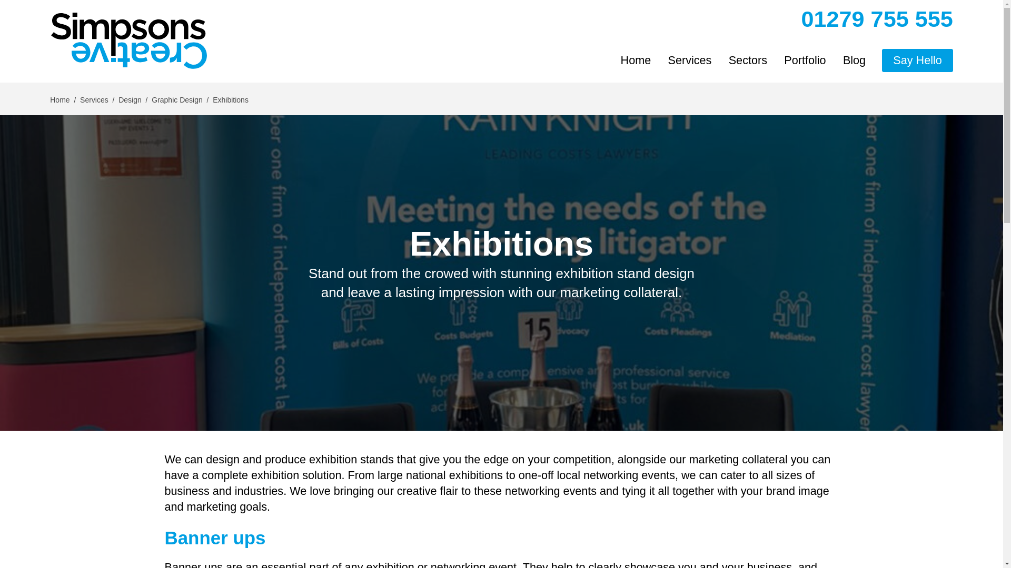 The image size is (1011, 568). What do you see at coordinates (877, 19) in the screenshot?
I see `01279 755 555` at bounding box center [877, 19].